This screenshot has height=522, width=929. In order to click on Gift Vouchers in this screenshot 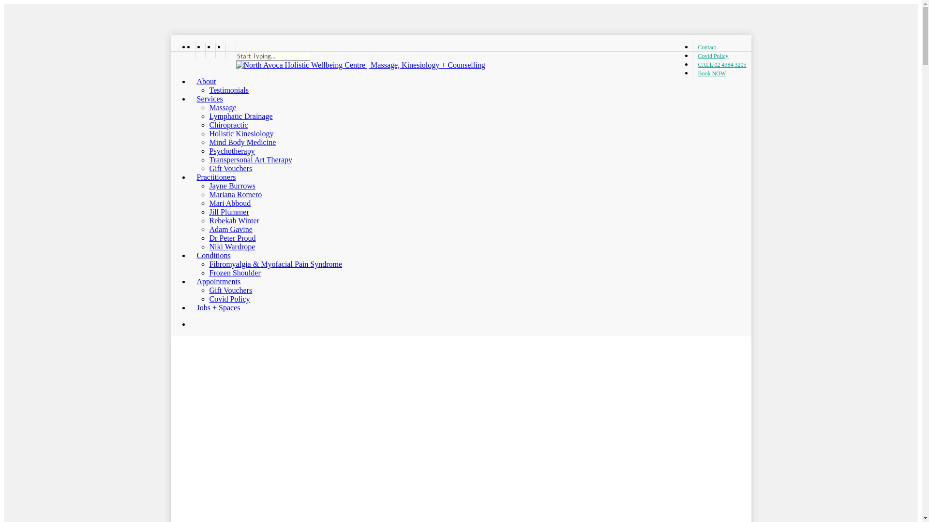, I will do `click(230, 168)`.